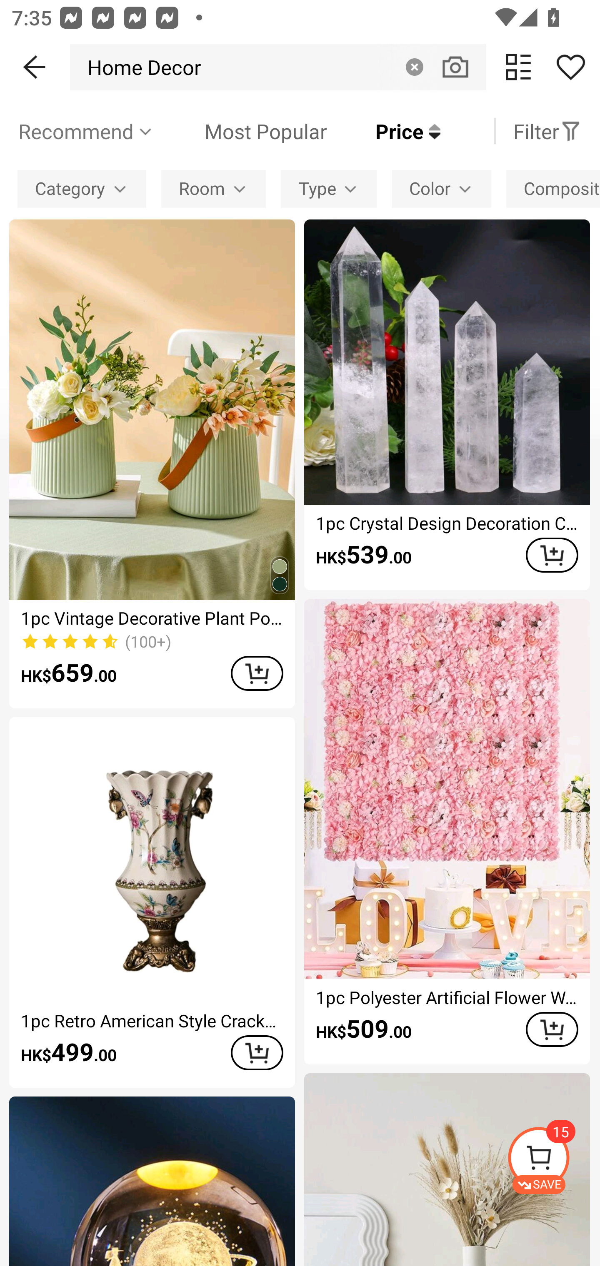  What do you see at coordinates (553, 188) in the screenshot?
I see `Composition` at bounding box center [553, 188].